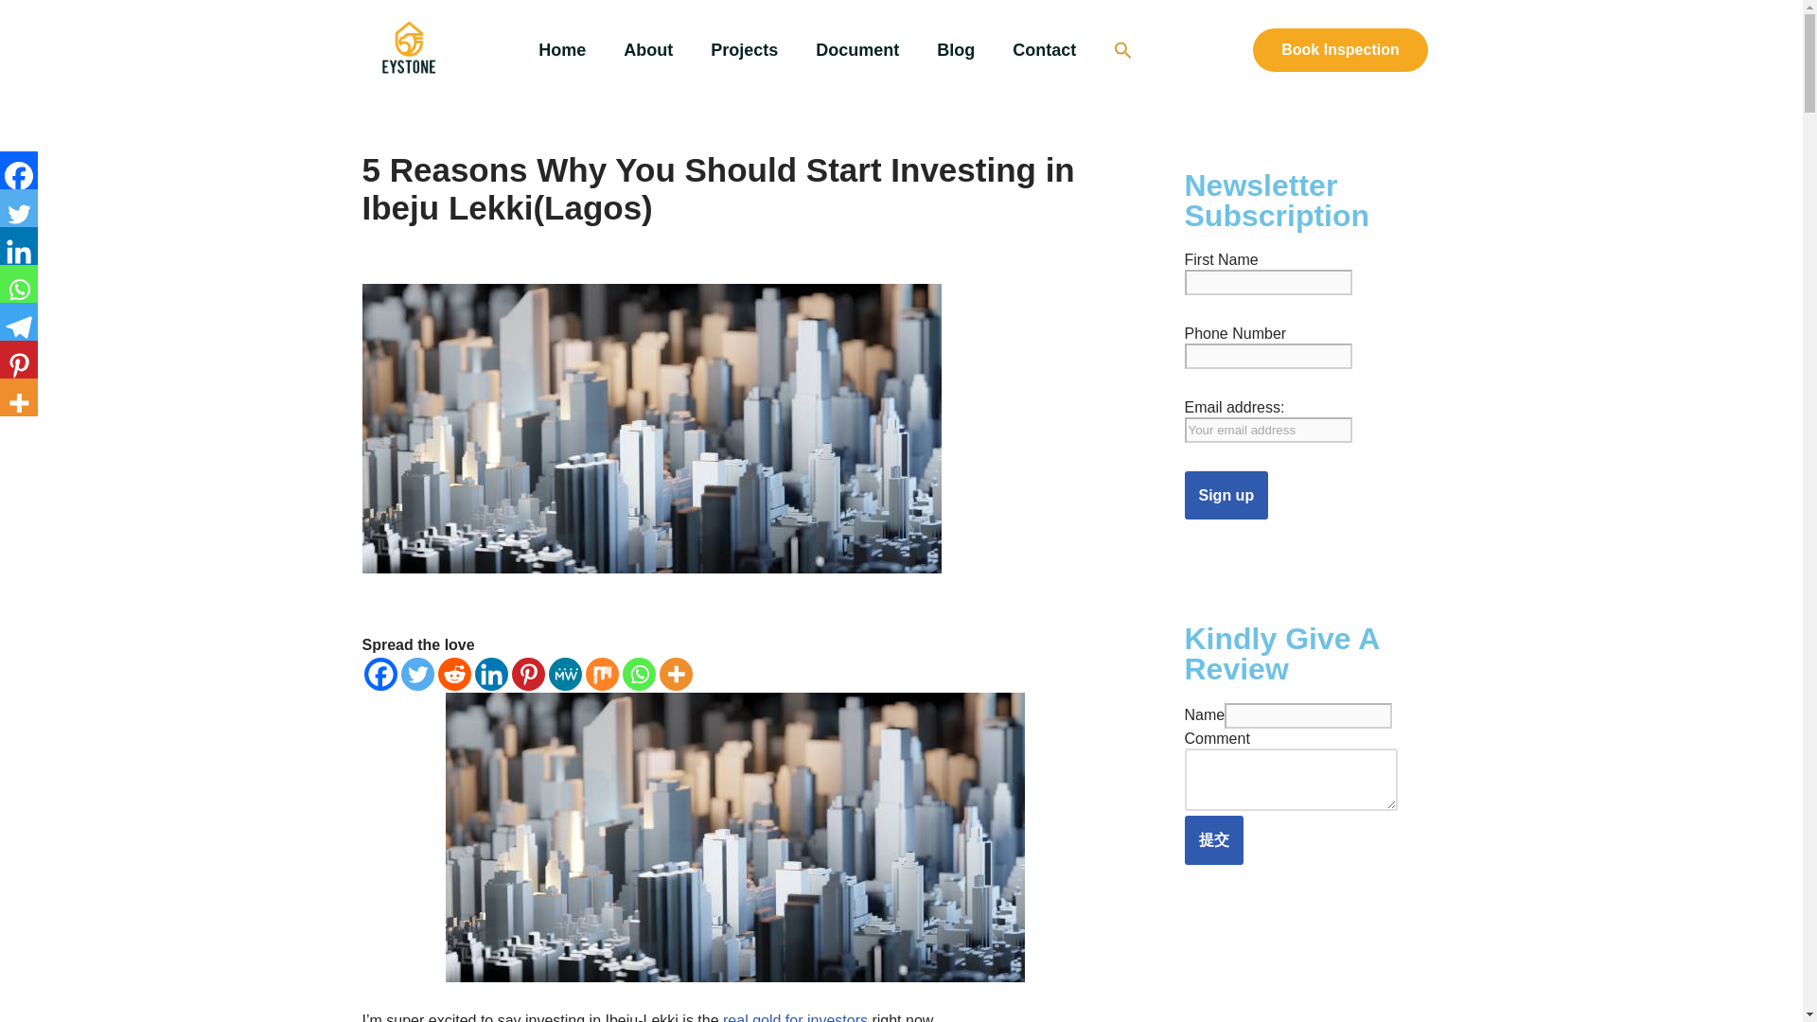  Describe the element at coordinates (857, 49) in the screenshot. I see `Document` at that location.